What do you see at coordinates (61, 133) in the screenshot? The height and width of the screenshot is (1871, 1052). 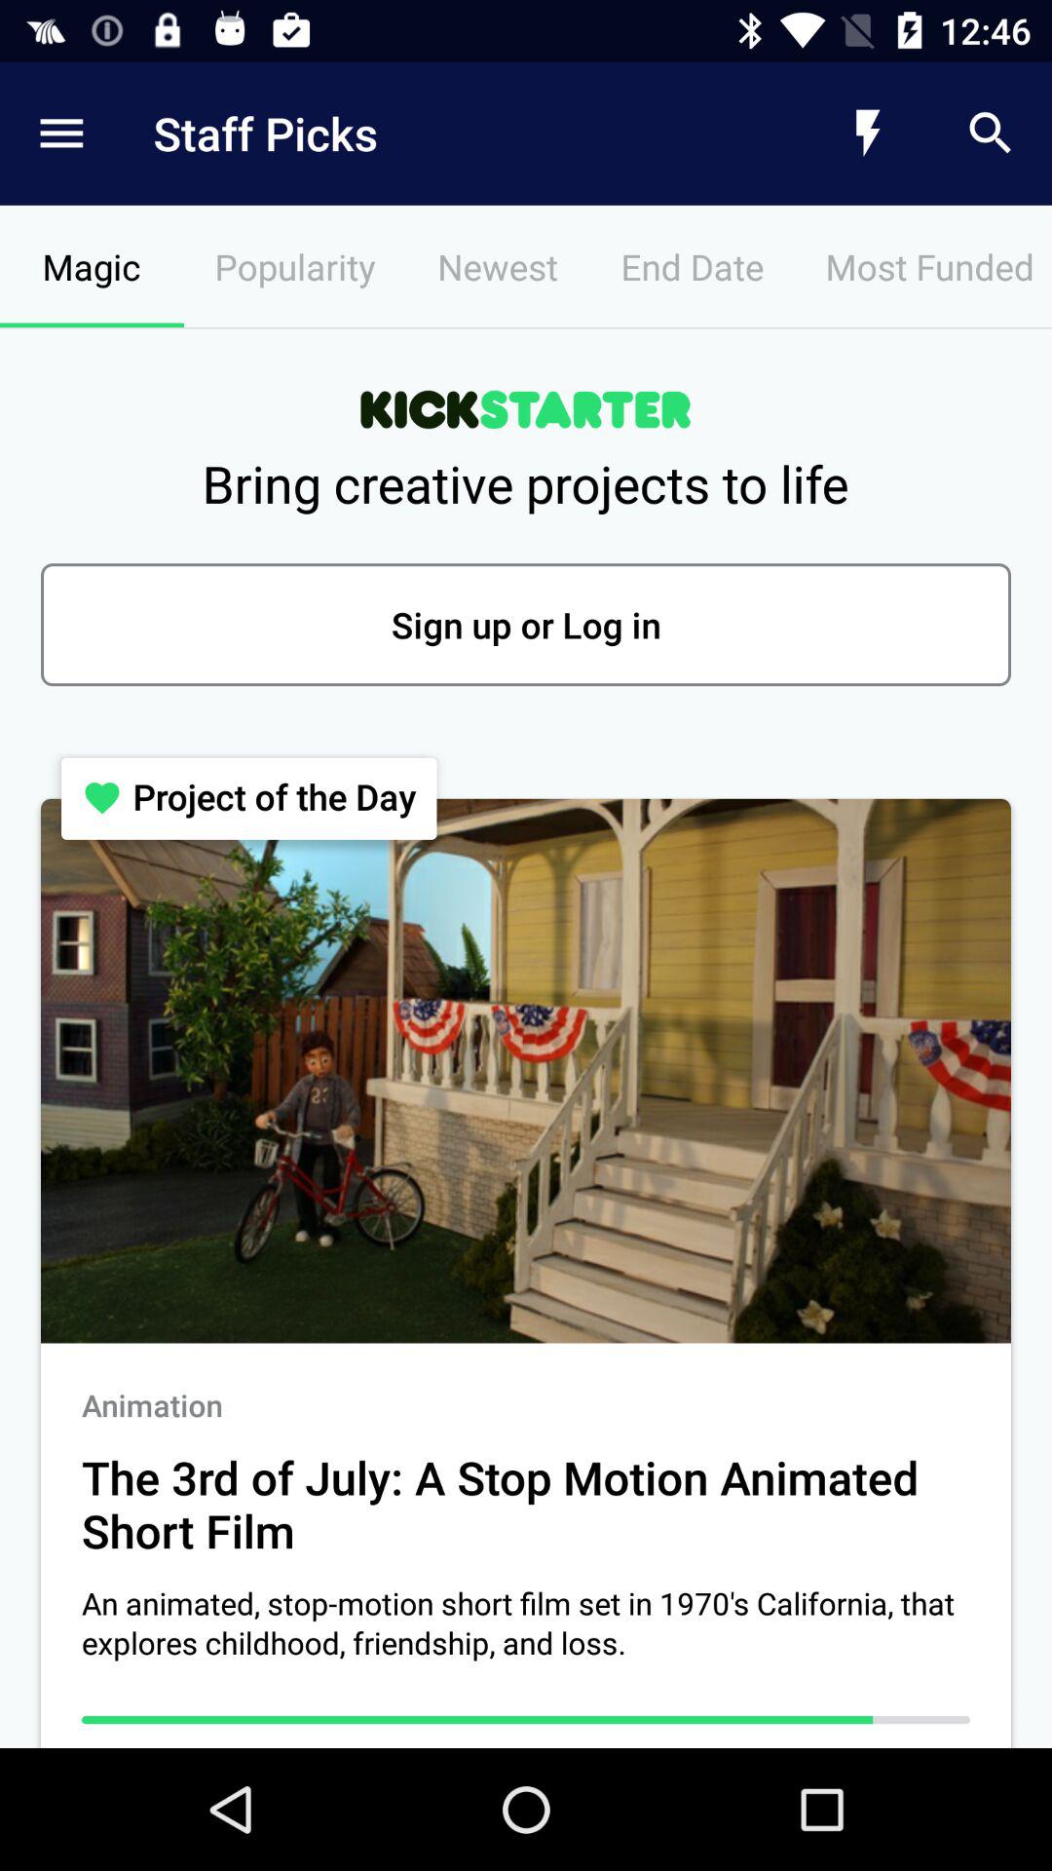 I see `turn off item next to staff picks item` at bounding box center [61, 133].